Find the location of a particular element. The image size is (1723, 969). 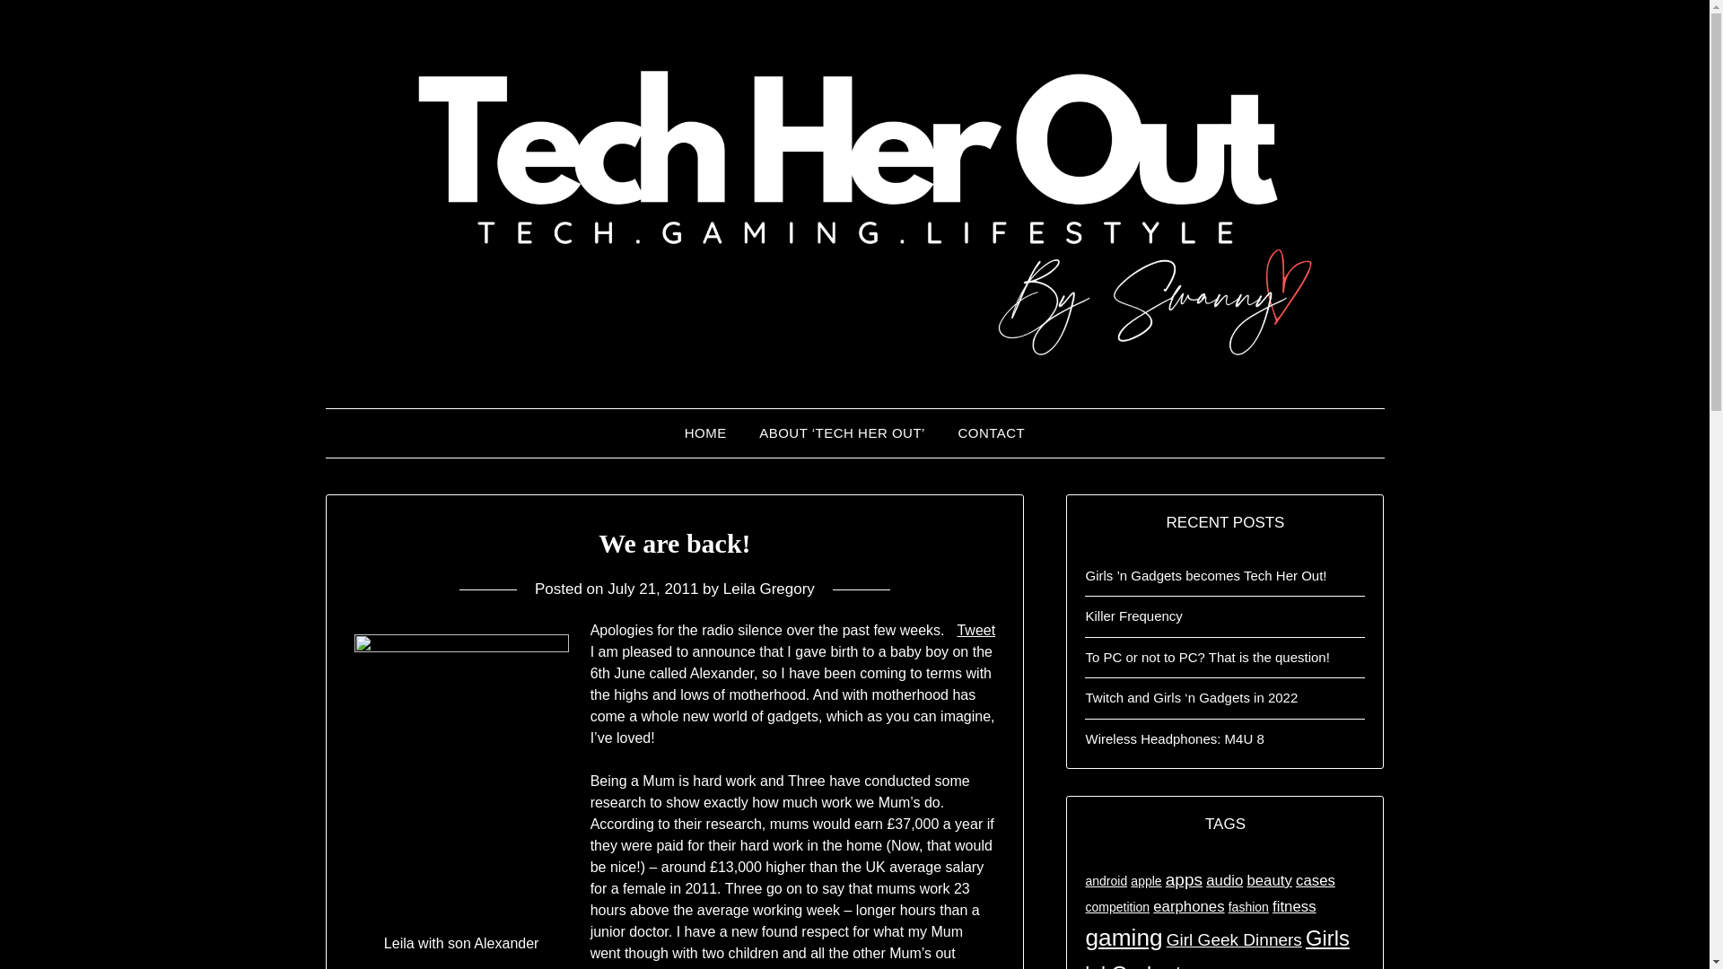

To PC or not to PC? That is the question! is located at coordinates (1206, 657).